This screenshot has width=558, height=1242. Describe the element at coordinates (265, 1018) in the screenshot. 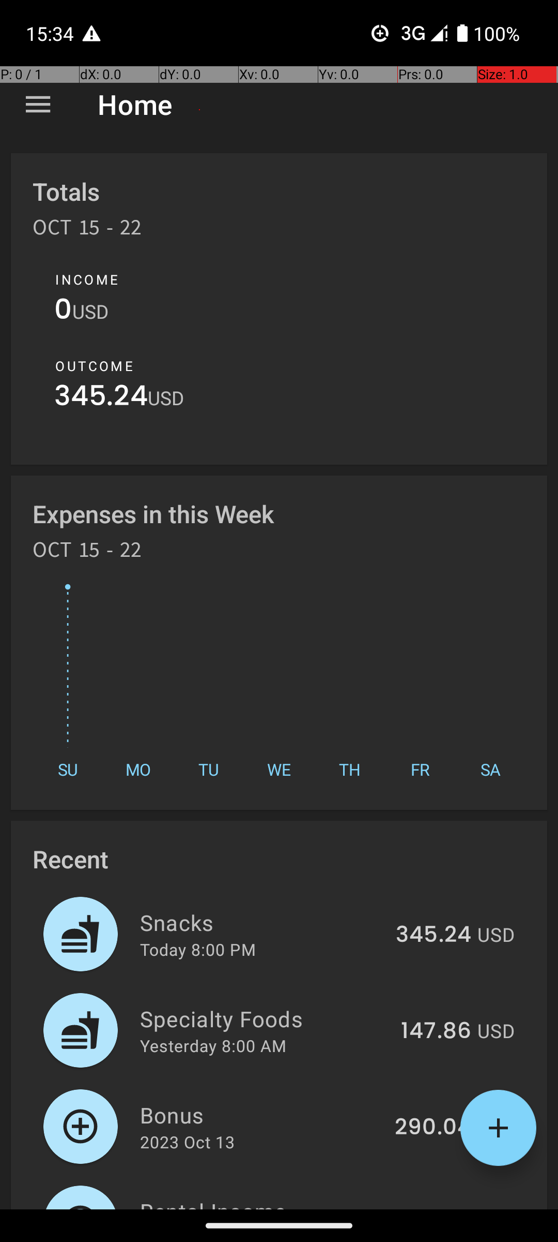

I see `Specialty Foods` at that location.